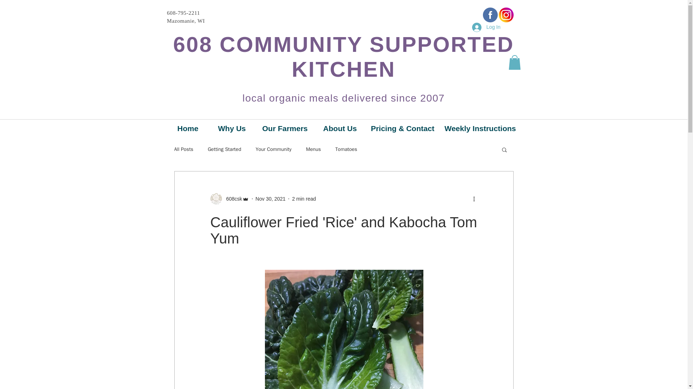 The image size is (693, 389). I want to click on Why Us, so click(232, 128).